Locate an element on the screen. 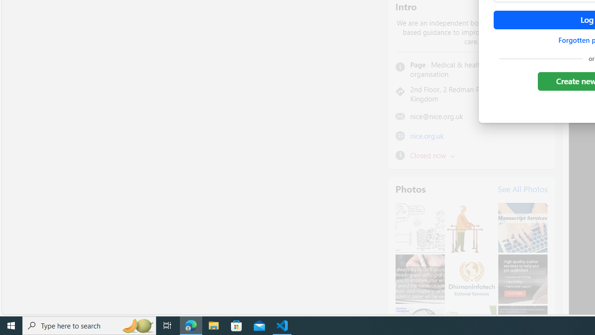  Type here to search is located at coordinates (89, 326).